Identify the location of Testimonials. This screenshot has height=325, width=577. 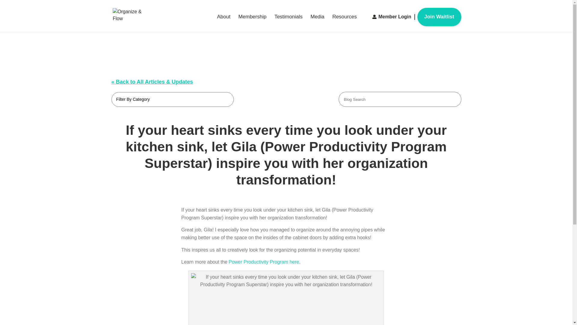
(288, 22).